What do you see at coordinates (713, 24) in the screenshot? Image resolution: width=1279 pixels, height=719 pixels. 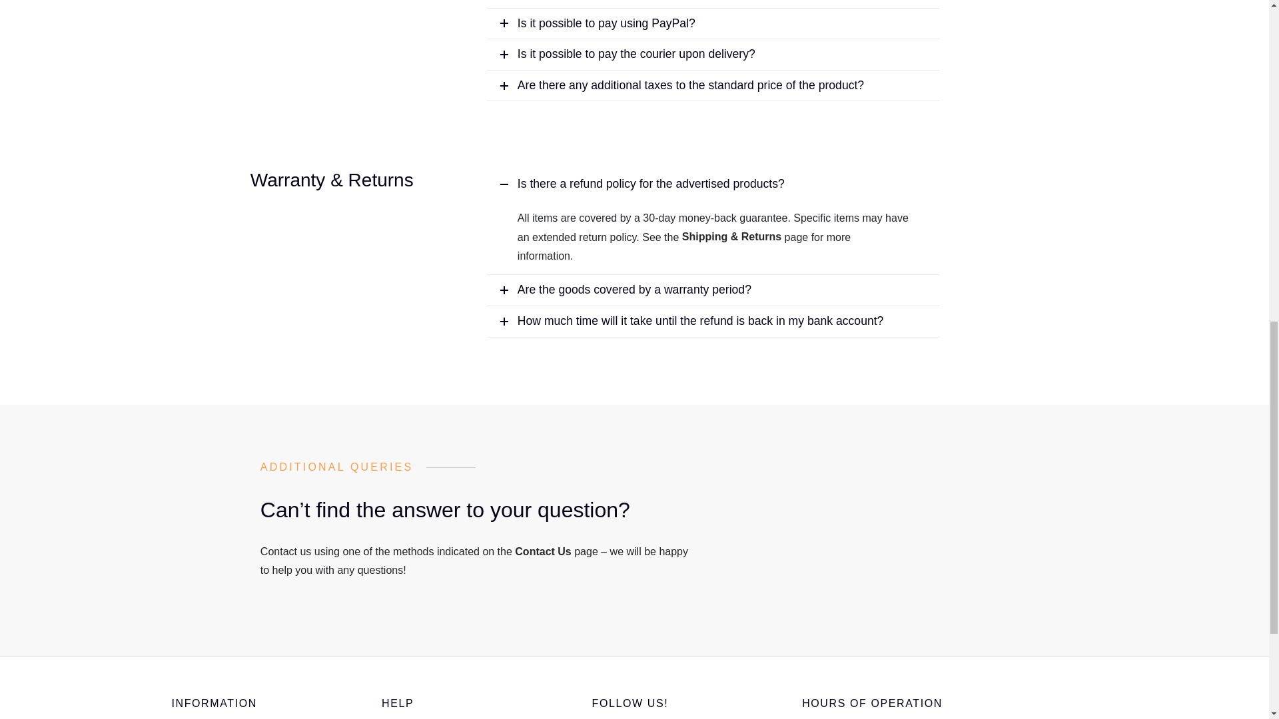 I see `Is it possible to pay using PayPal?` at bounding box center [713, 24].